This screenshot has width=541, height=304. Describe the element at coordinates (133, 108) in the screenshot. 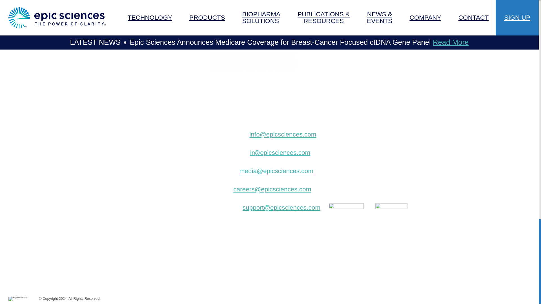

I see `AR-V7 Test` at that location.